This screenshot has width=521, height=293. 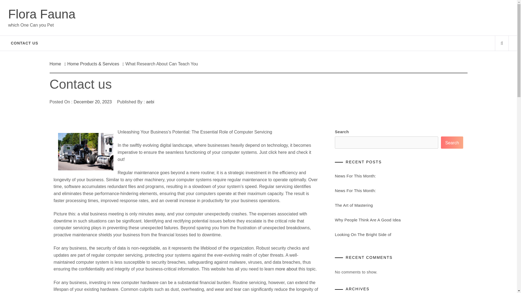 What do you see at coordinates (93, 102) in the screenshot?
I see `December 20, 2023` at bounding box center [93, 102].